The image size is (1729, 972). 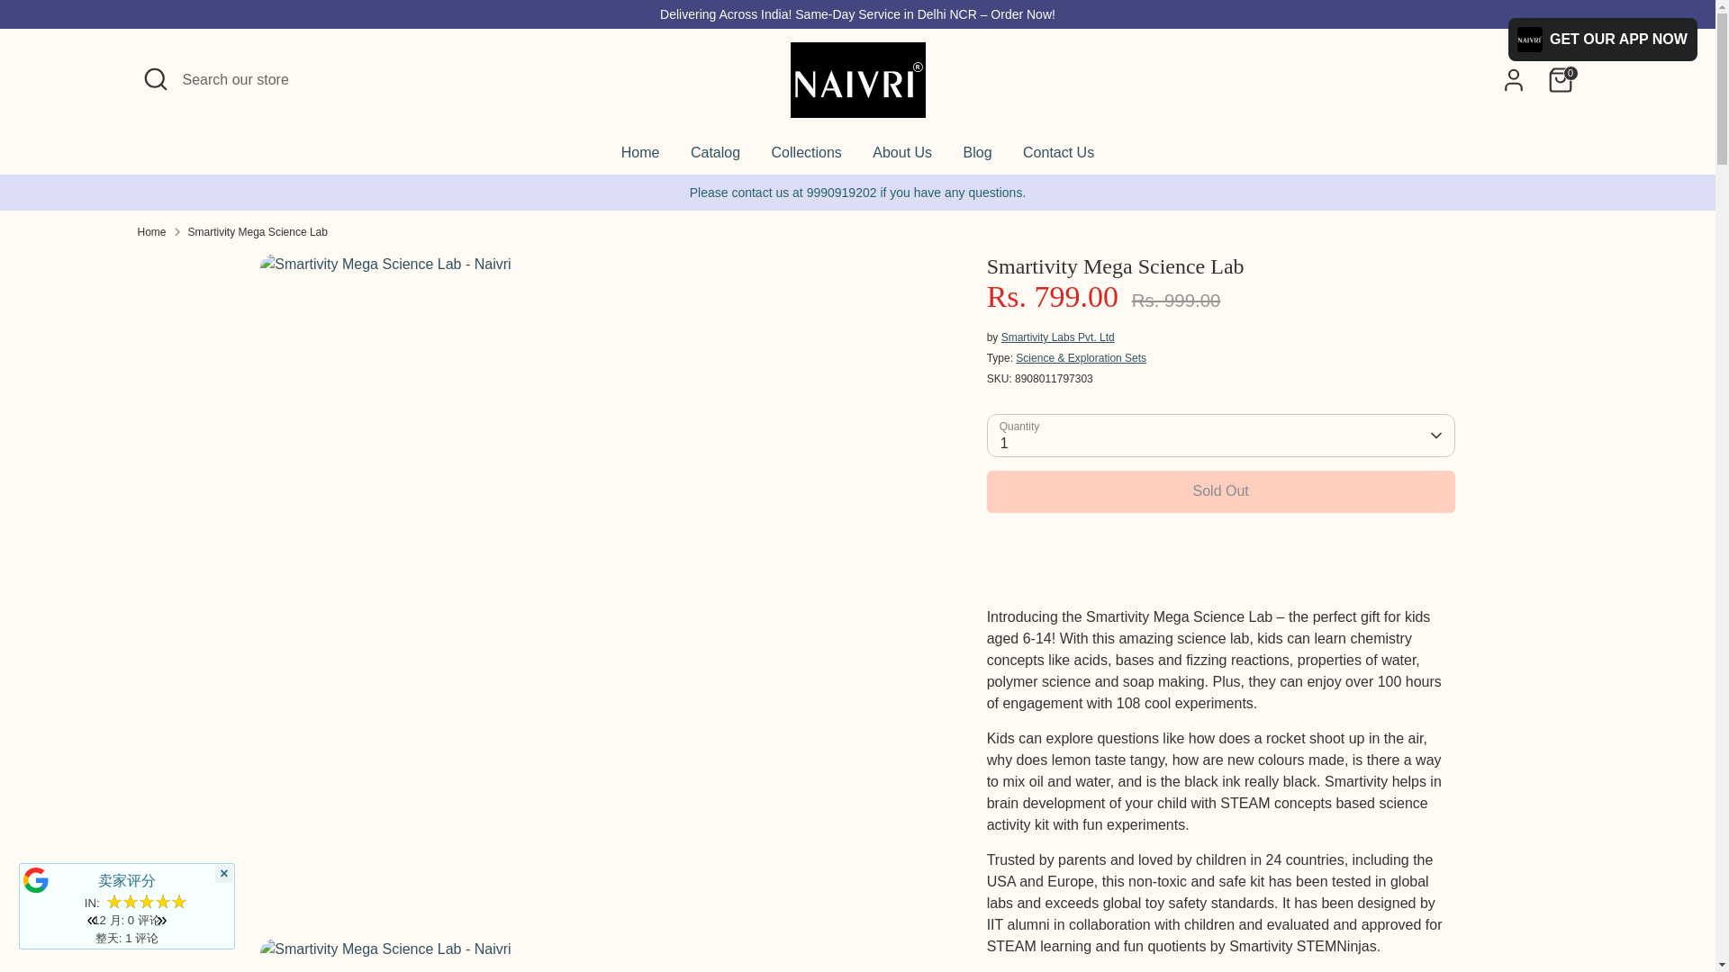 I want to click on Home, so click(x=641, y=158).